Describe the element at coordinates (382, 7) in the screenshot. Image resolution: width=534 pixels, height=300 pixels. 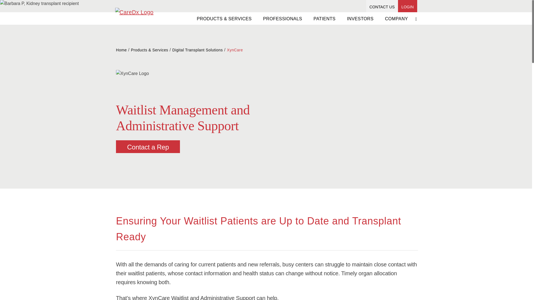
I see `CONTACT US` at that location.